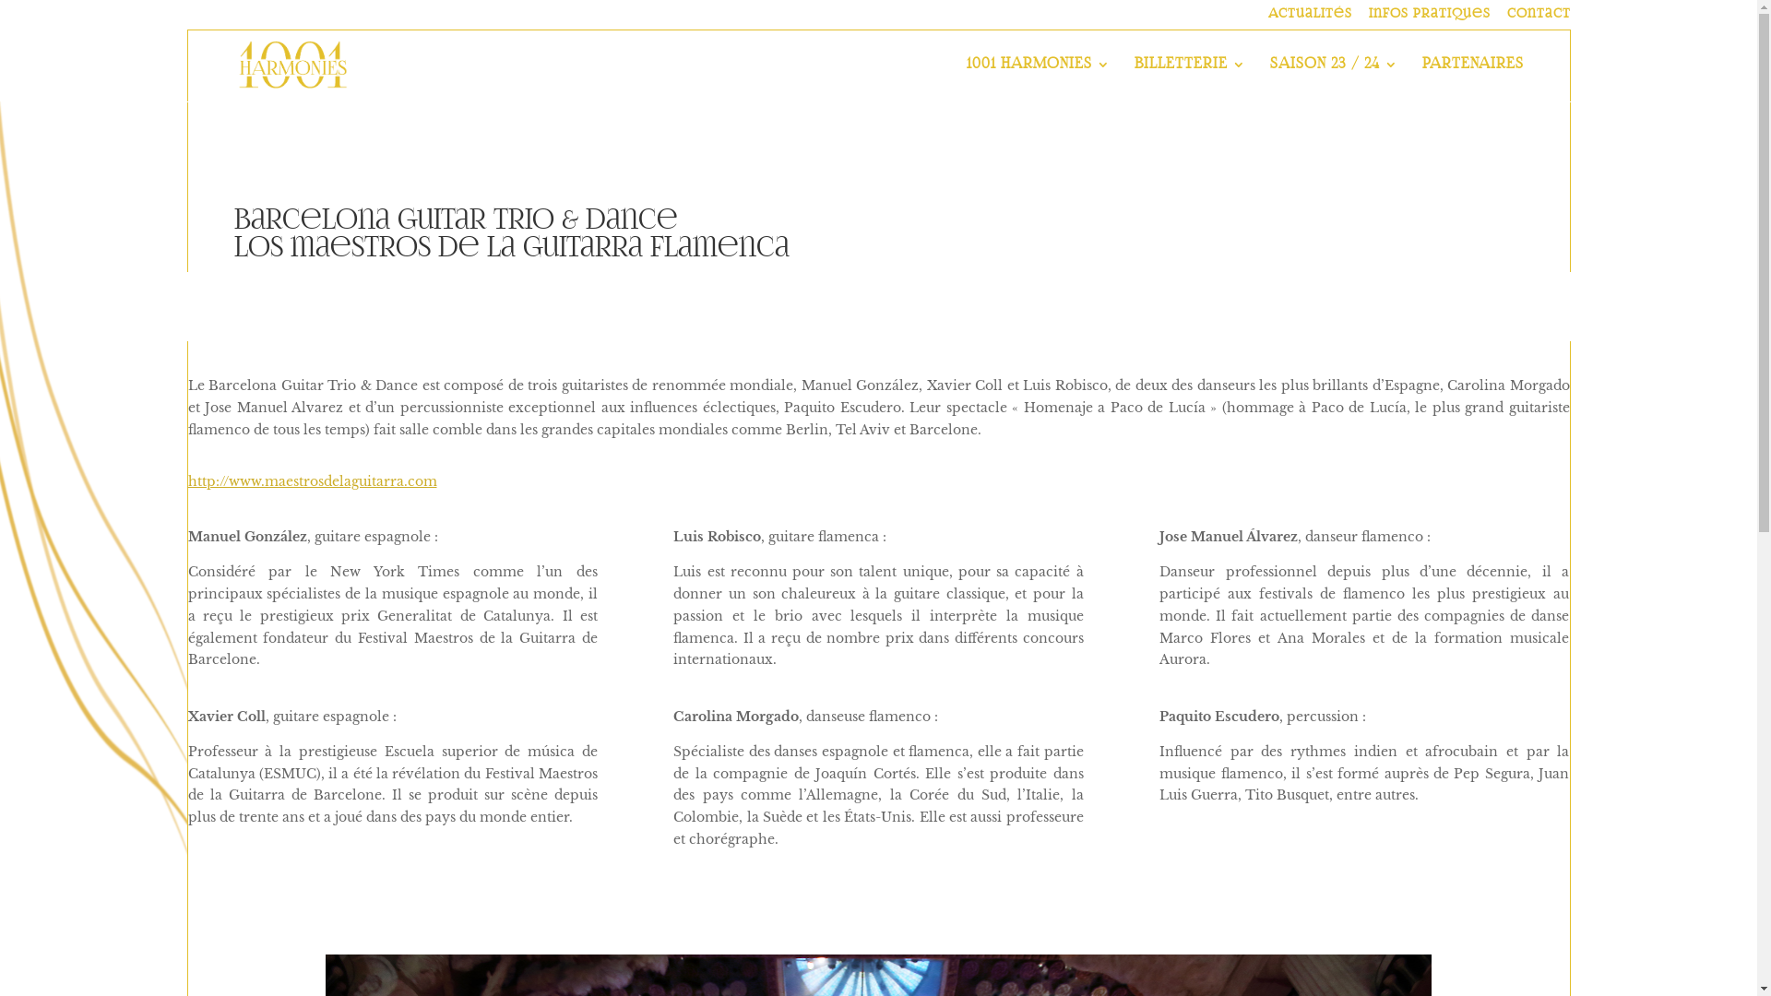 The image size is (1771, 996). What do you see at coordinates (1039, 79) in the screenshot?
I see `1001 HARMONIES` at bounding box center [1039, 79].